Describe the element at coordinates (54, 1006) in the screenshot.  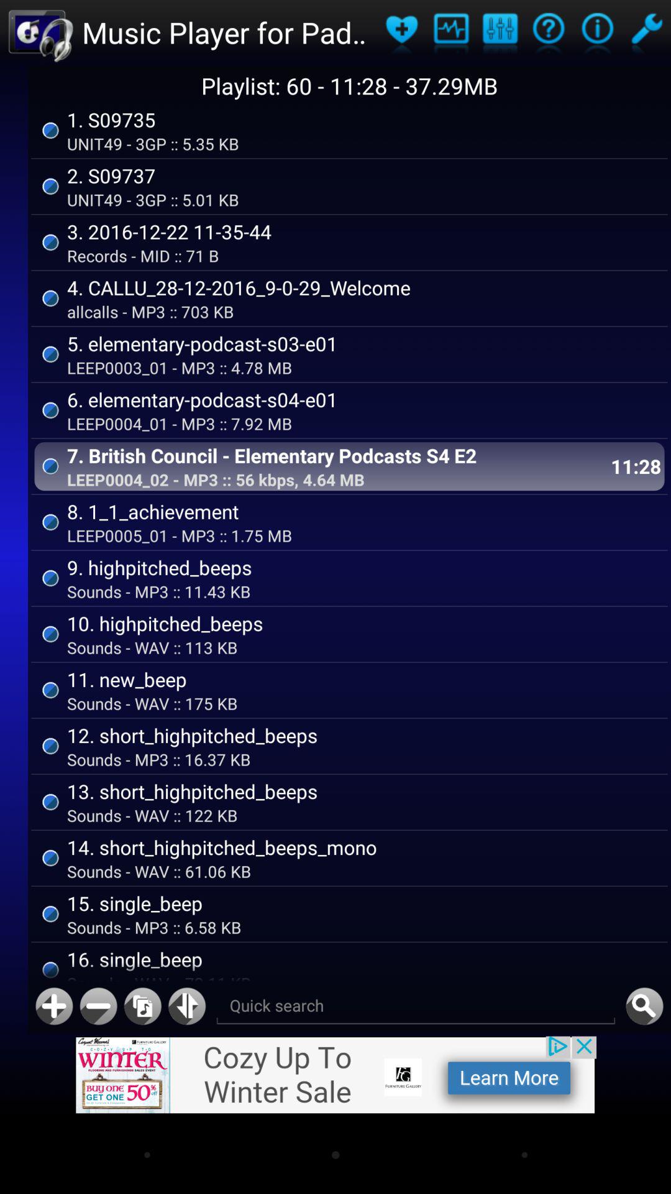
I see `add item` at that location.